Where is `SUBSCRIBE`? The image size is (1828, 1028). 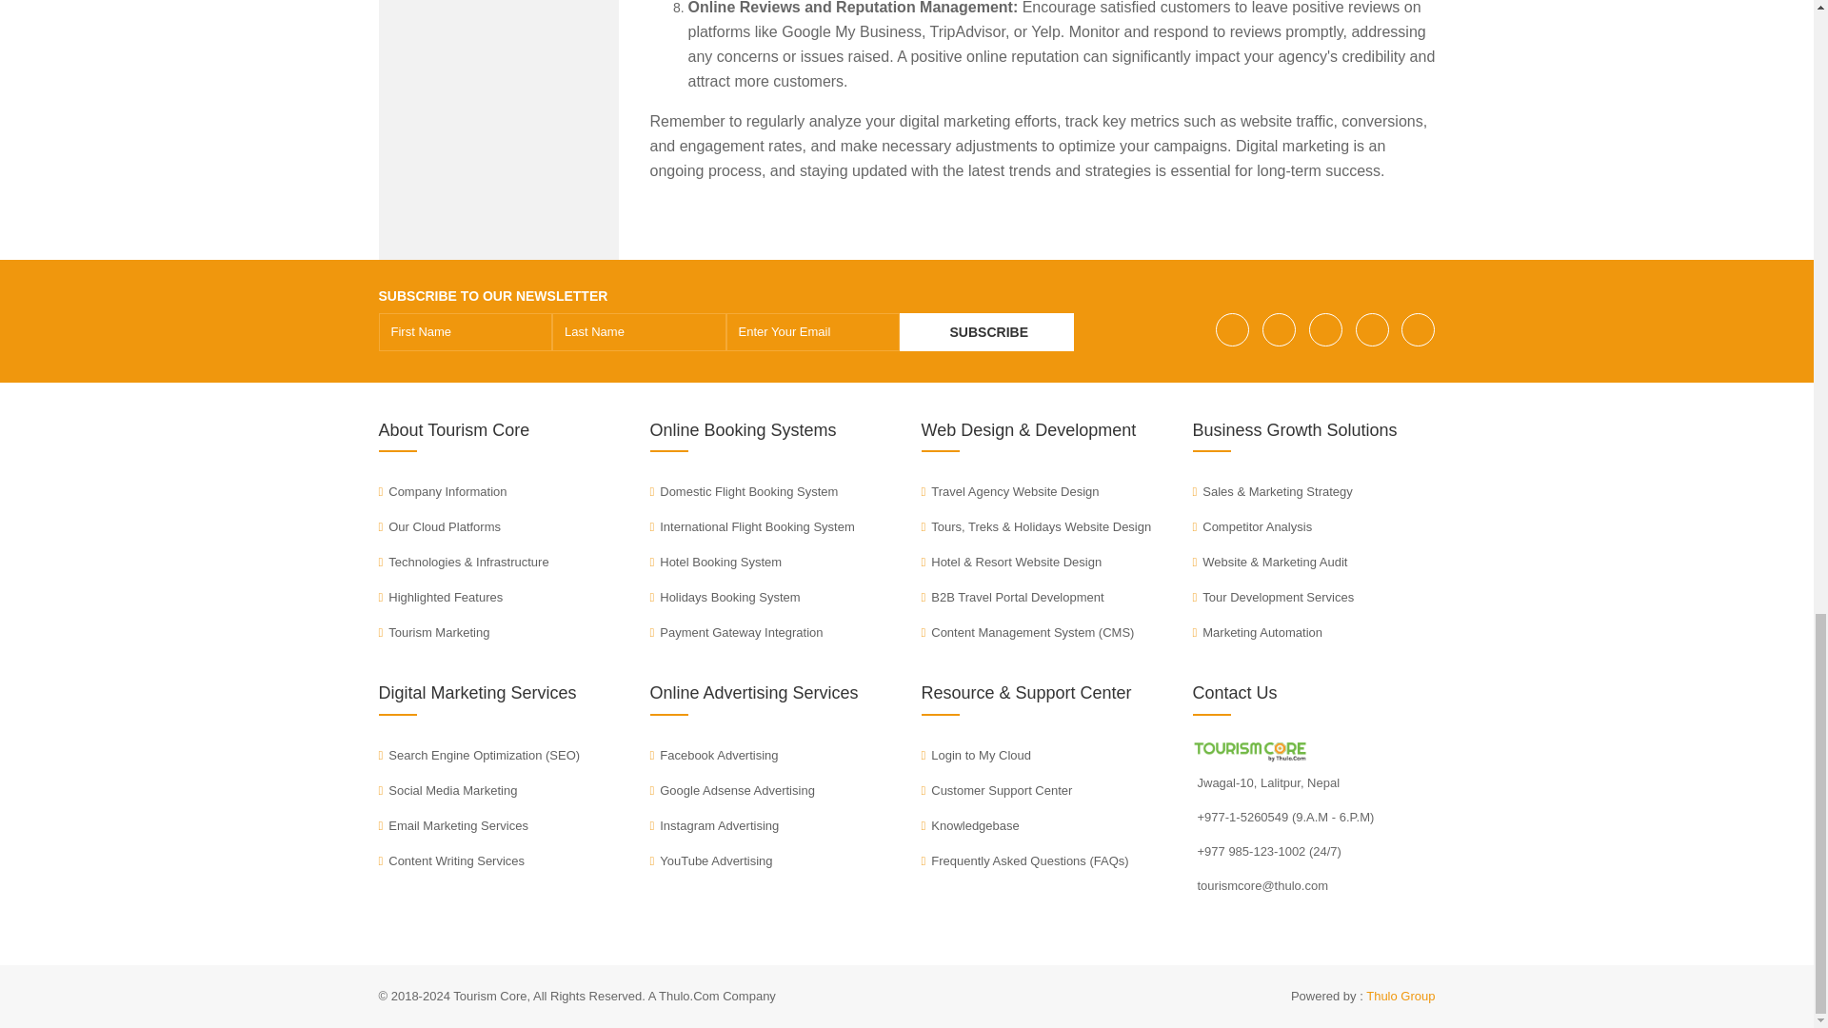 SUBSCRIBE is located at coordinates (986, 332).